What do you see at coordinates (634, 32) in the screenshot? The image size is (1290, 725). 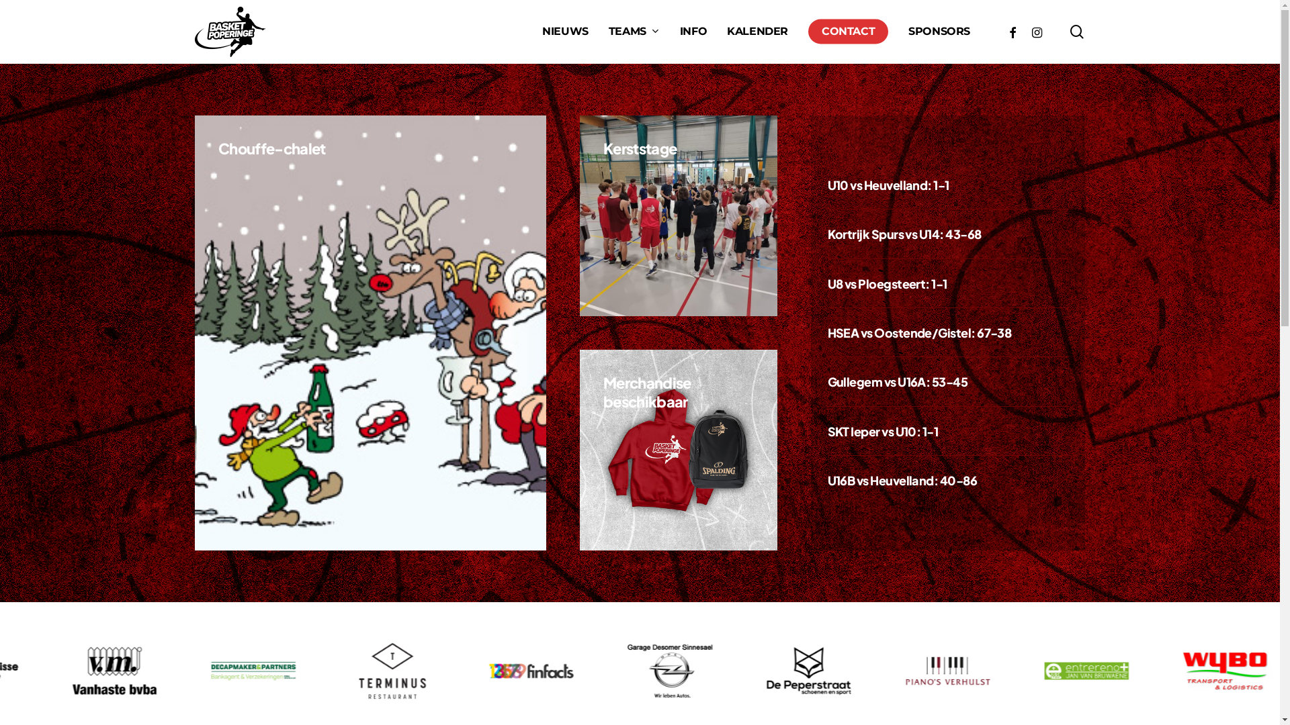 I see `TEAMS` at bounding box center [634, 32].